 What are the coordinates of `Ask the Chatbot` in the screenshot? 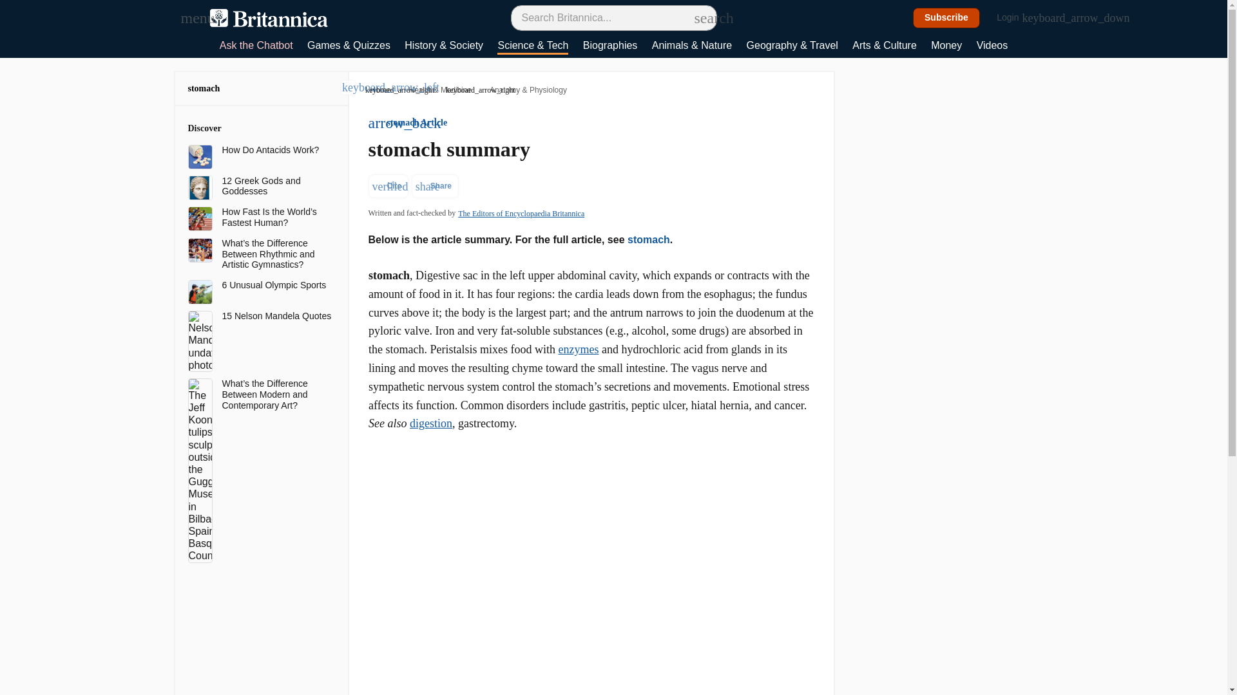 It's located at (256, 46).